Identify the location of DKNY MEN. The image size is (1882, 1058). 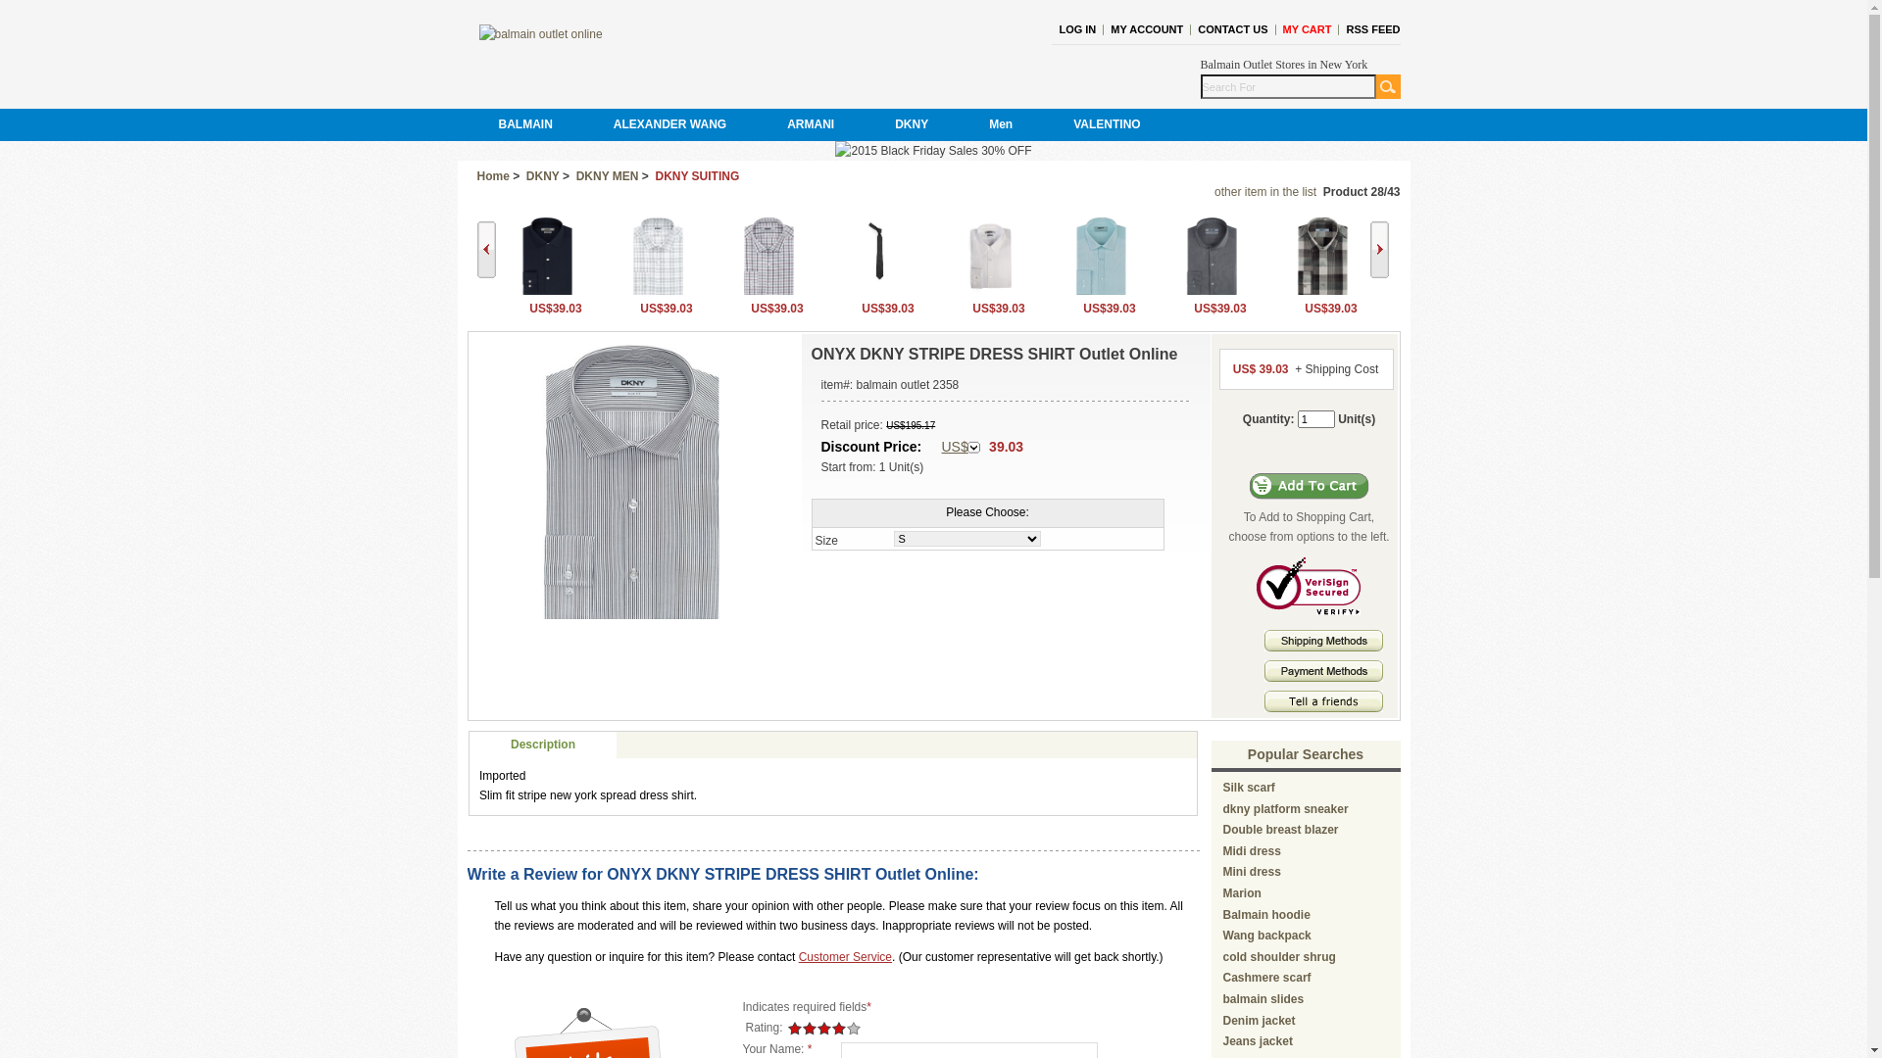
(608, 176).